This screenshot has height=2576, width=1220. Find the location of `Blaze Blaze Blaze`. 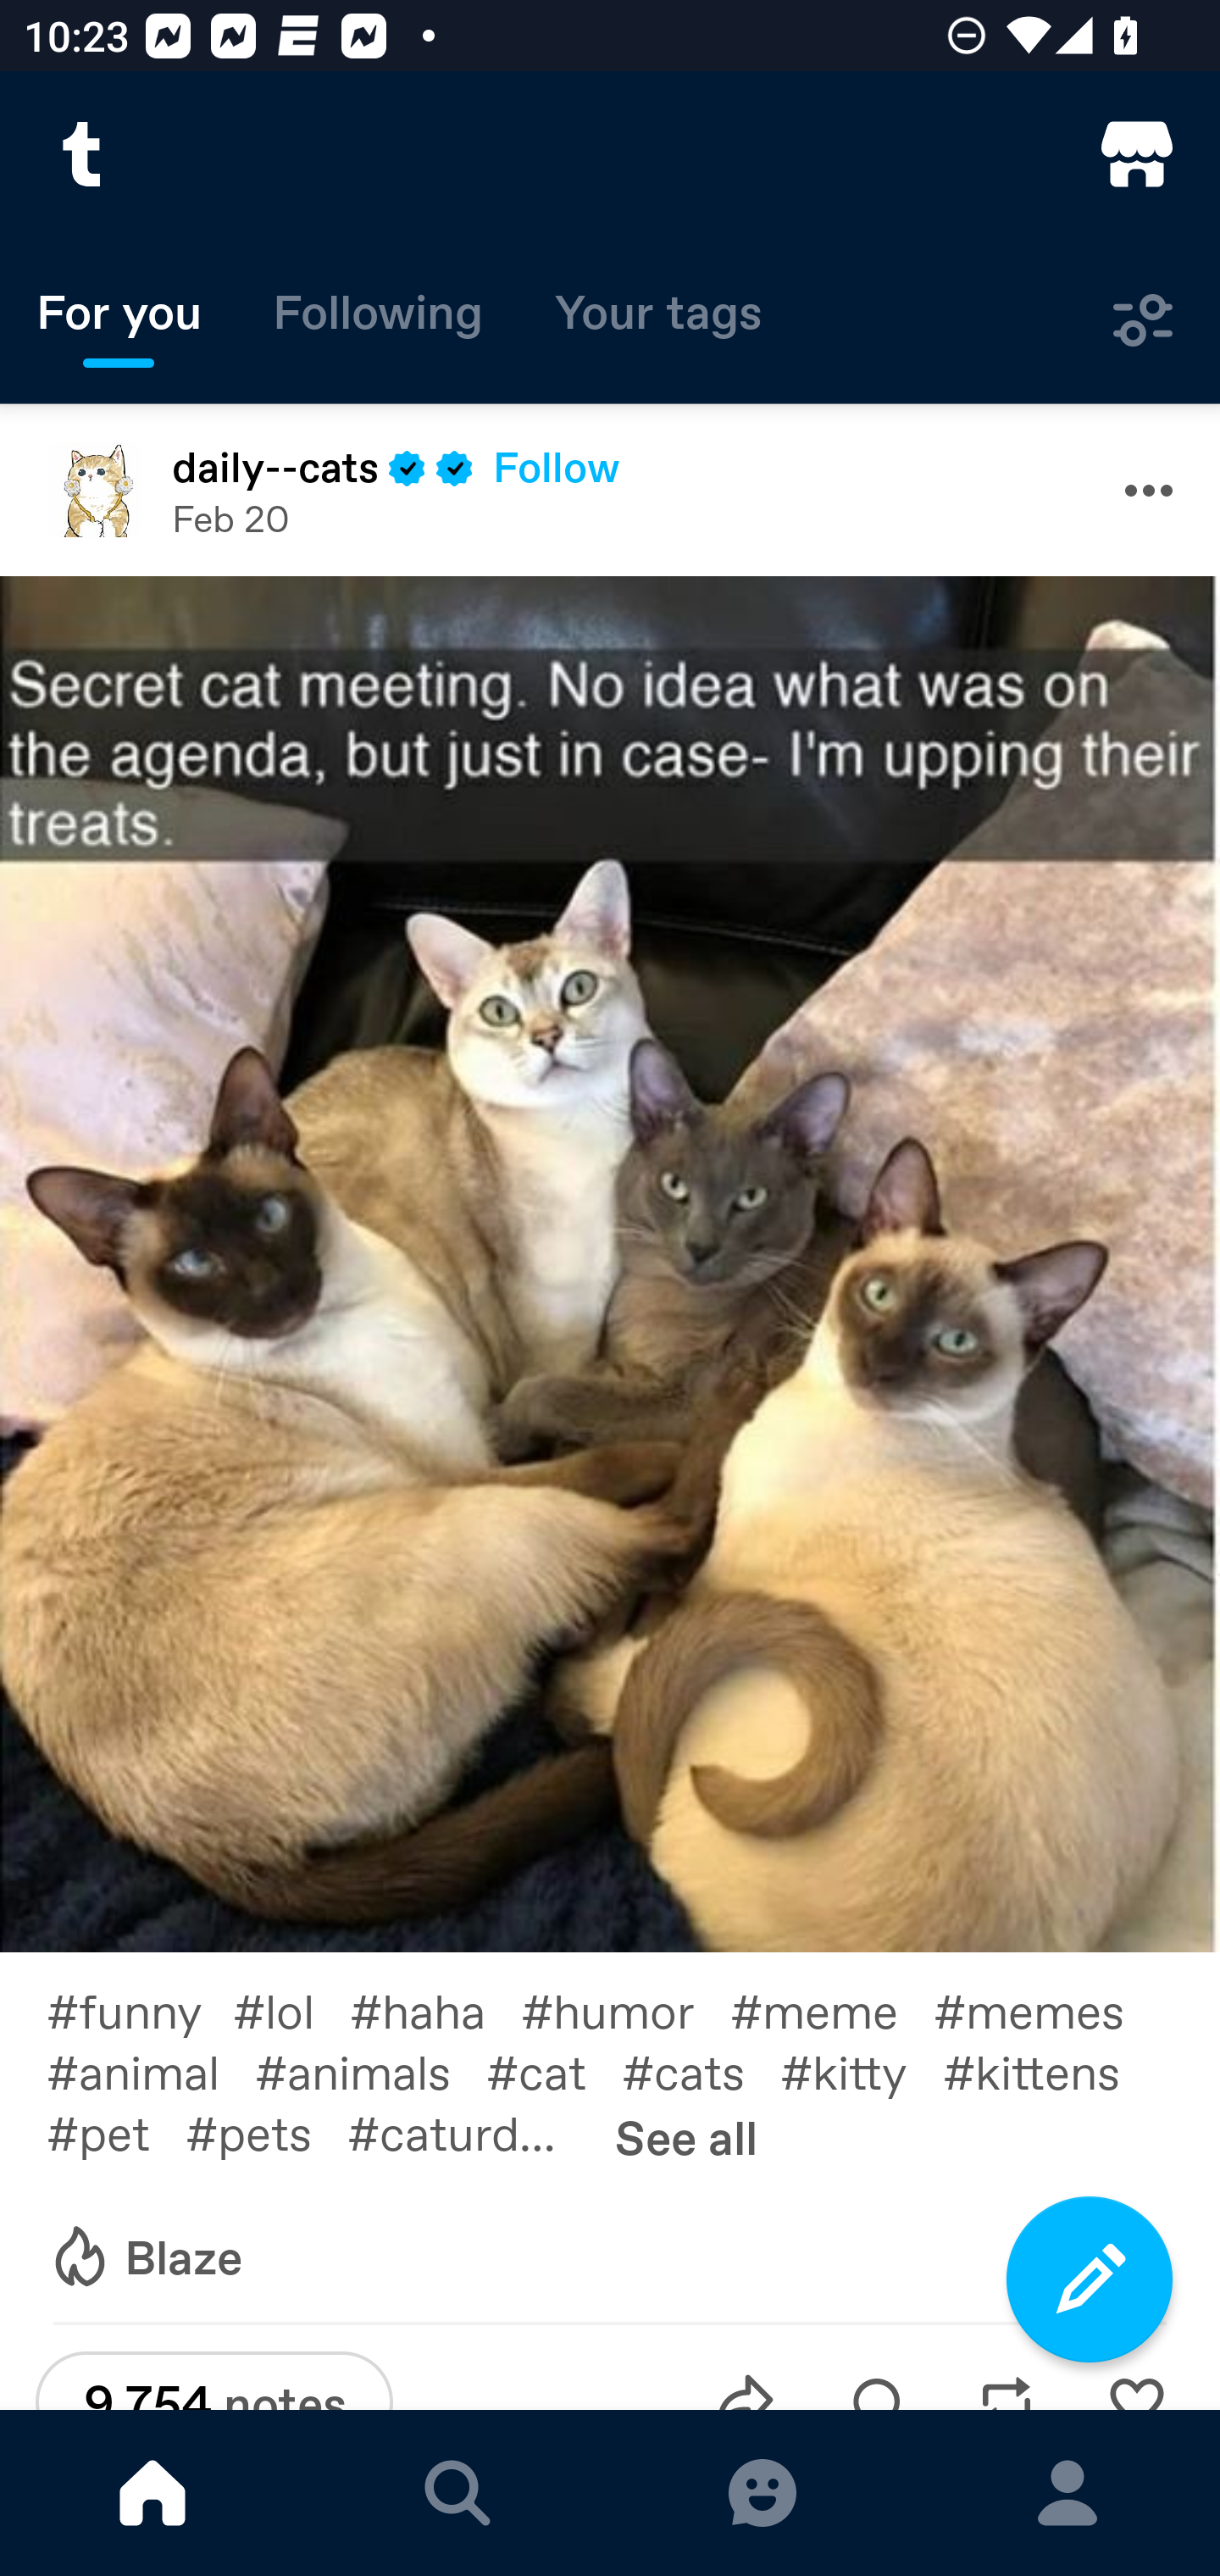

Blaze Blaze Blaze is located at coordinates (145, 2257).